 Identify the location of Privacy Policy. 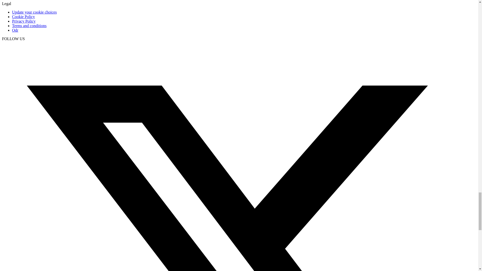
(24, 21).